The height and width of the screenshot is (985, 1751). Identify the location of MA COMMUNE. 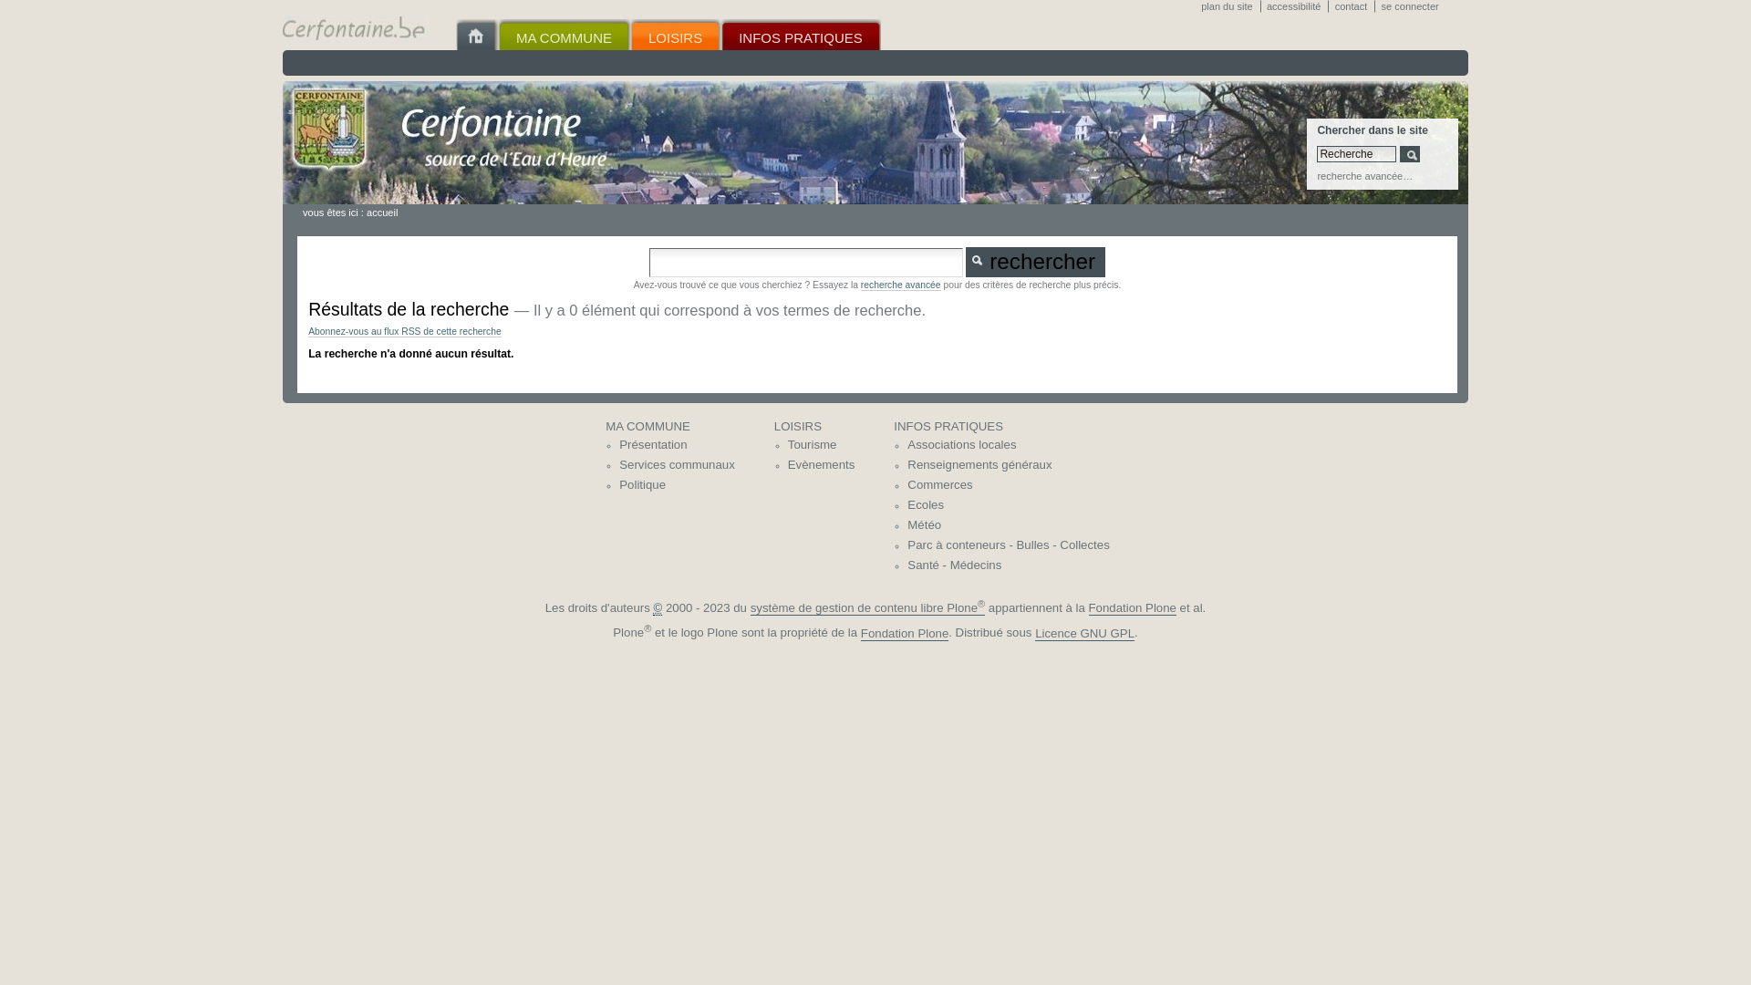
(670, 427).